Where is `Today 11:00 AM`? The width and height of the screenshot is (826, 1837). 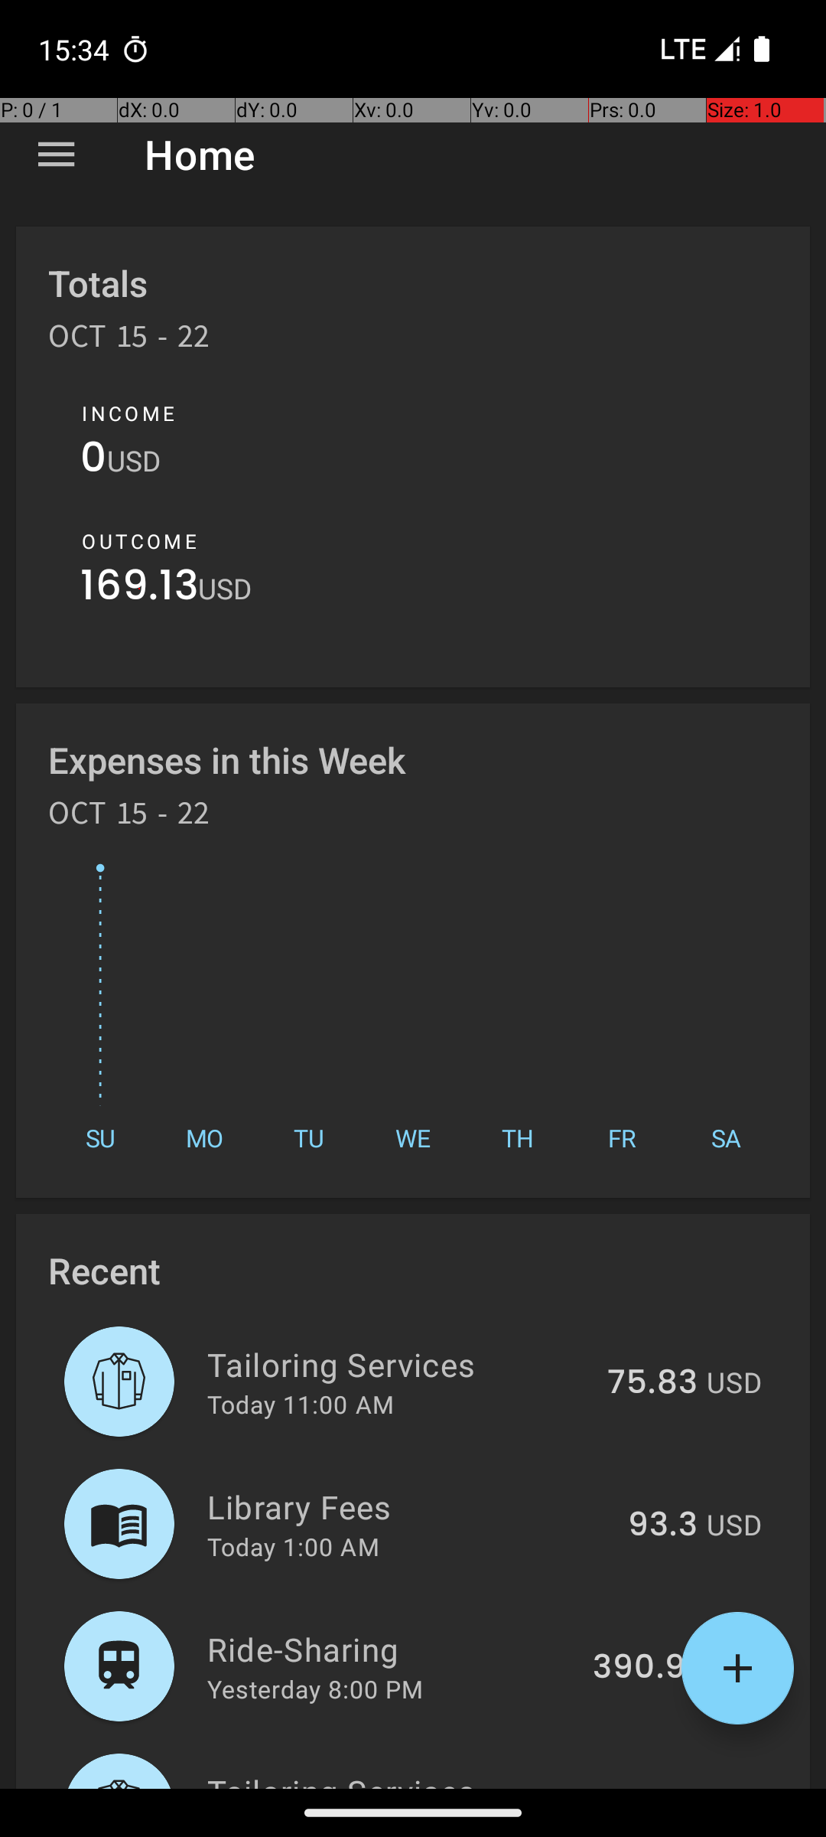 Today 11:00 AM is located at coordinates (301, 1404).